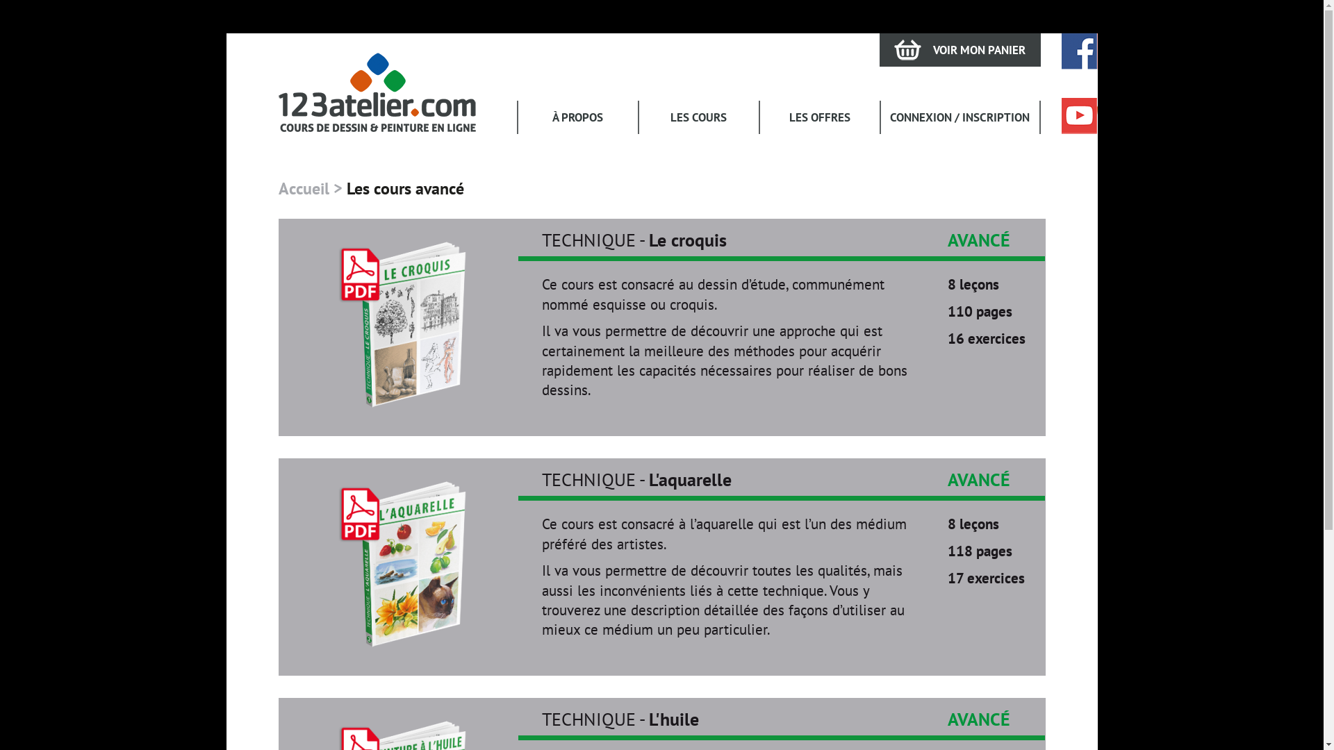 This screenshot has width=1334, height=750. What do you see at coordinates (960, 117) in the screenshot?
I see `CONNEXION / INSCRIPTION` at bounding box center [960, 117].